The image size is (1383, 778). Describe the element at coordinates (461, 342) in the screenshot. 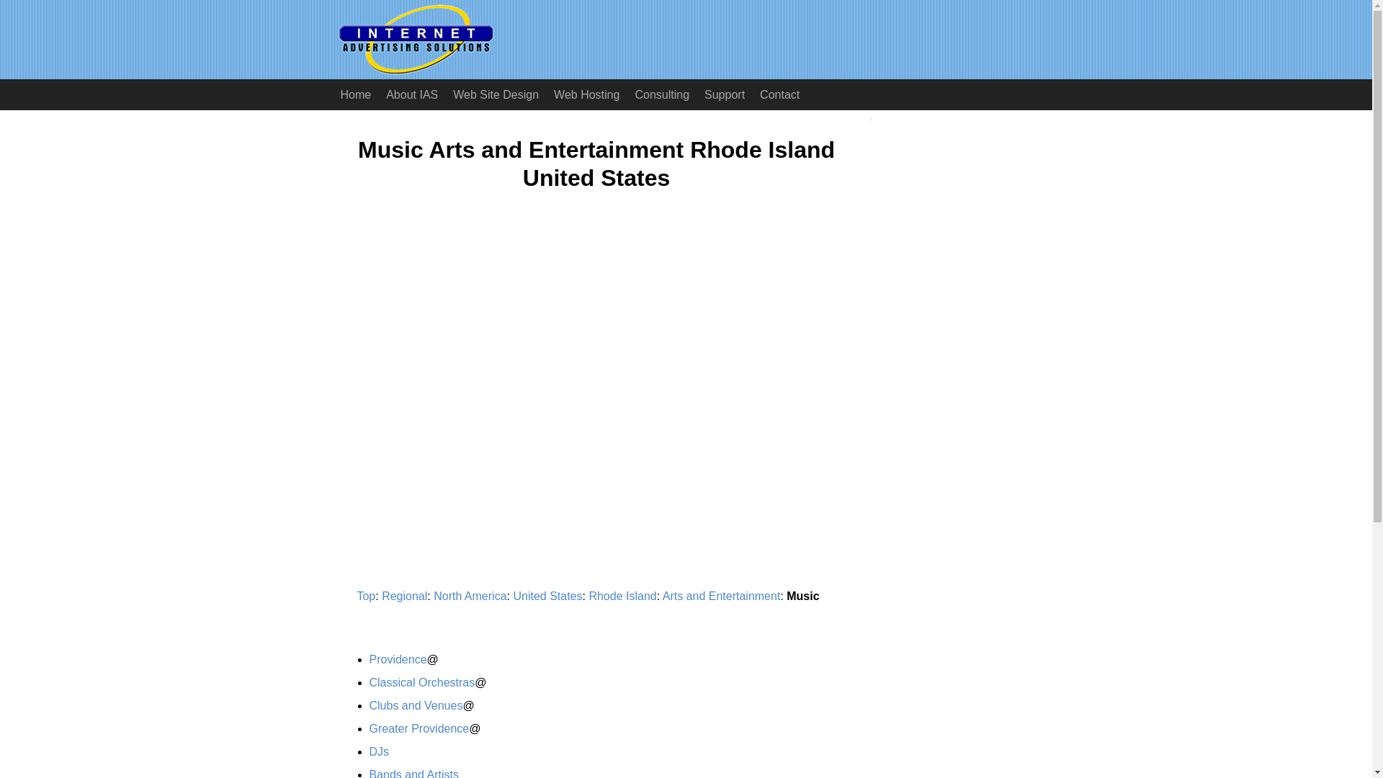

I see `Advertisement` at that location.